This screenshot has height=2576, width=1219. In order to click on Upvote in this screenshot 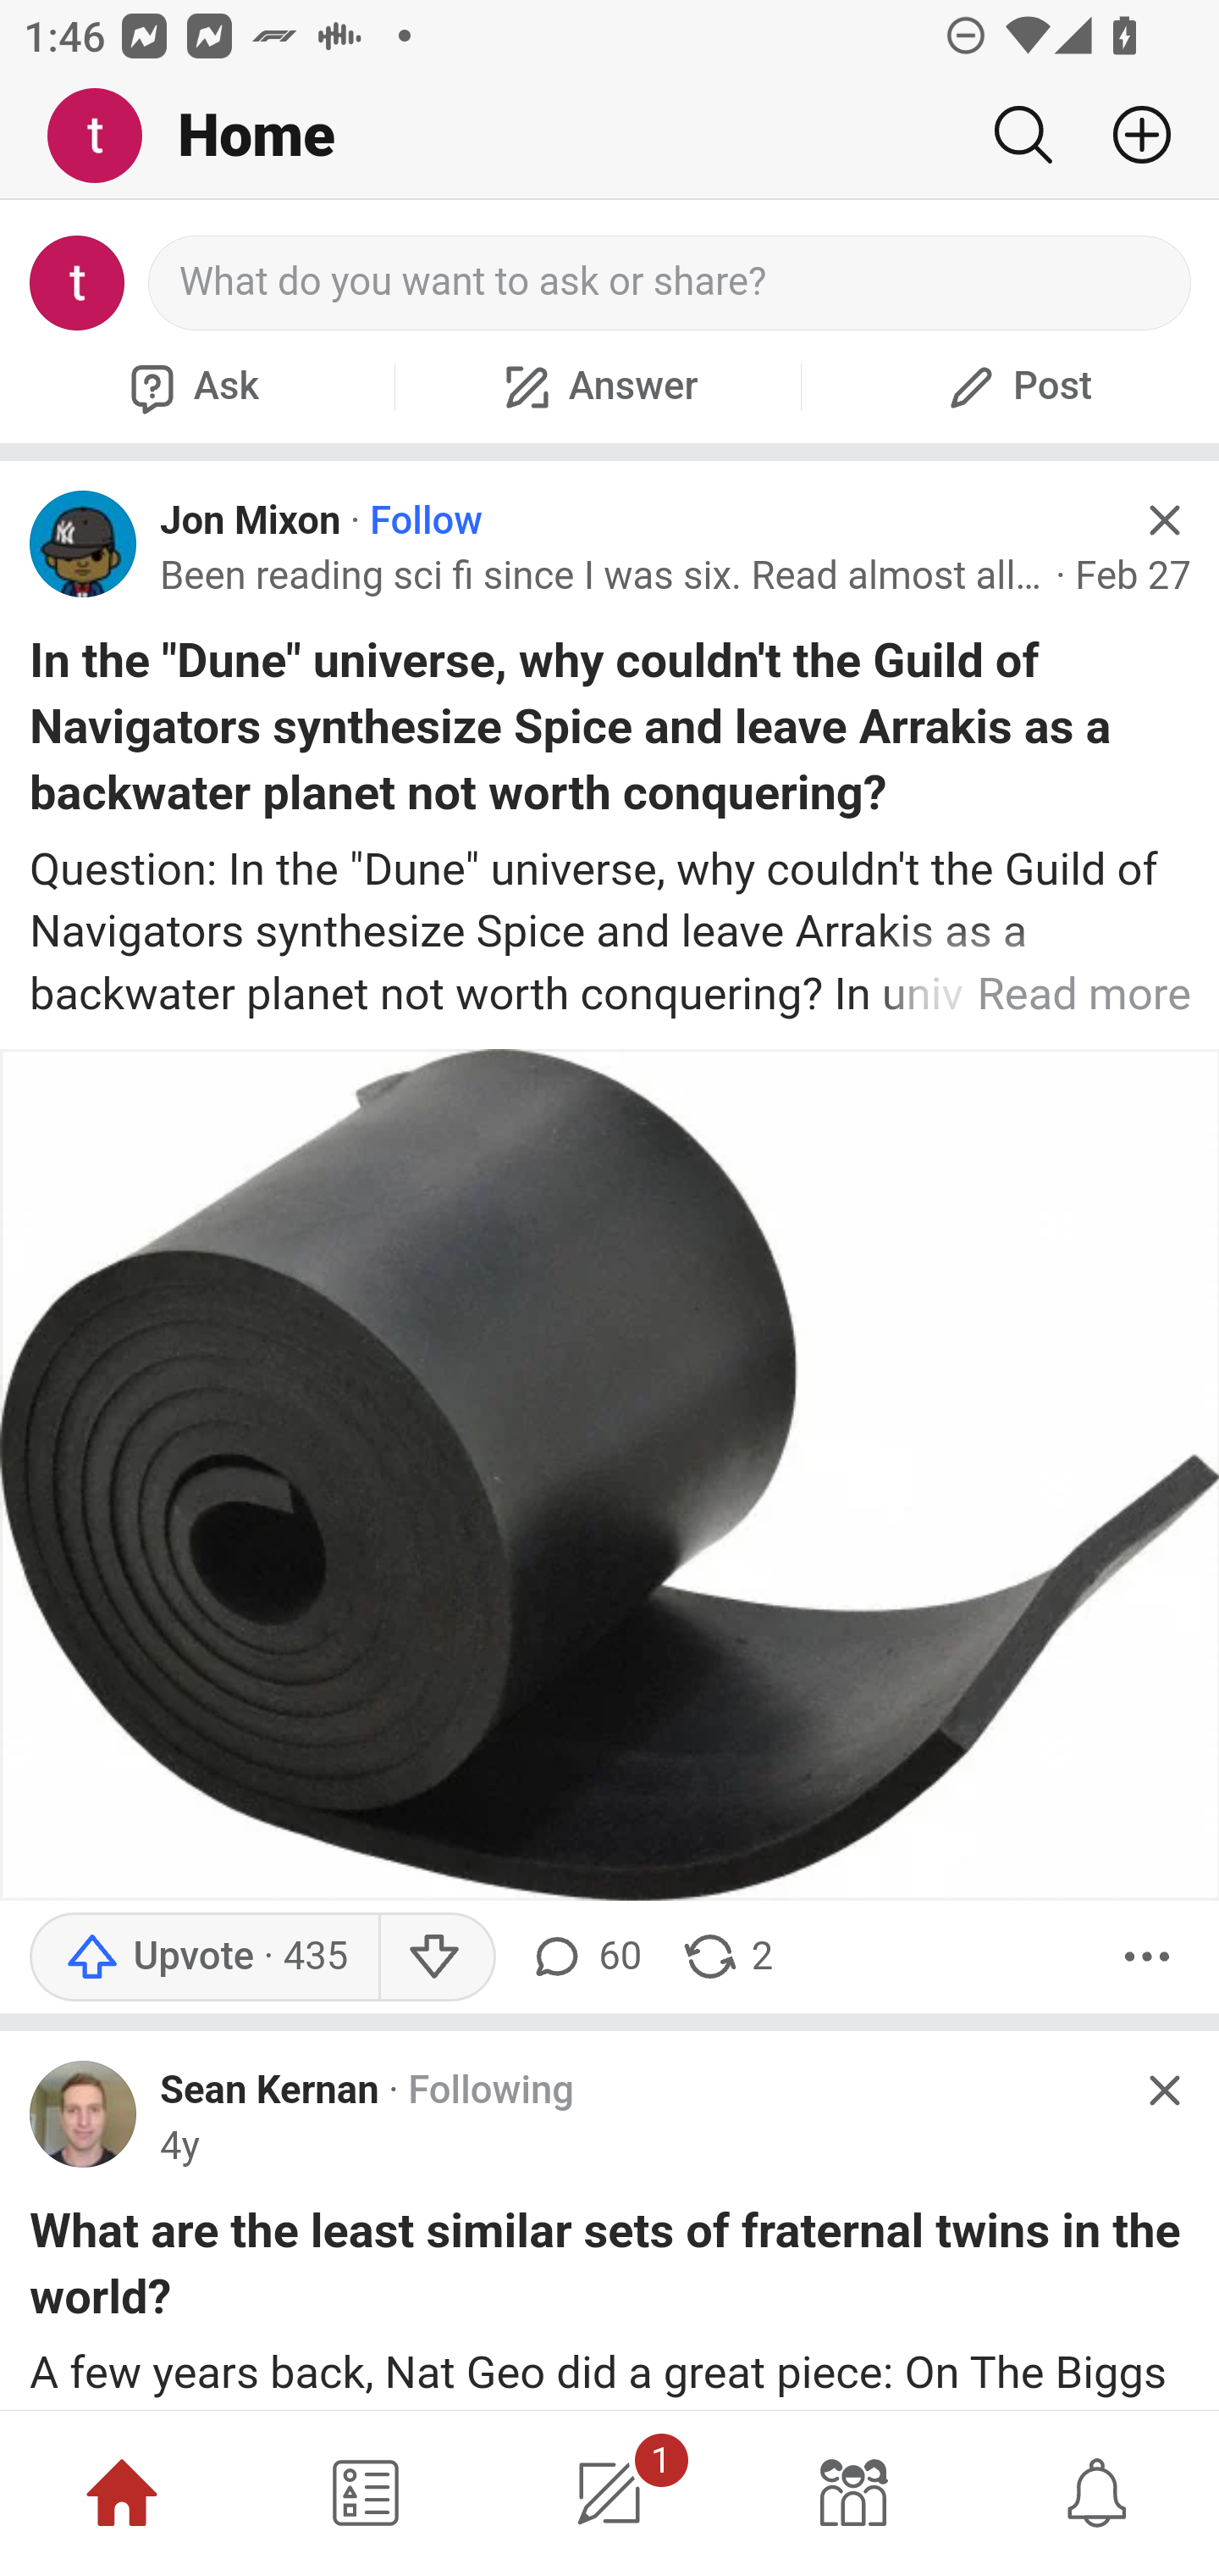, I will do `click(203, 1957)`.